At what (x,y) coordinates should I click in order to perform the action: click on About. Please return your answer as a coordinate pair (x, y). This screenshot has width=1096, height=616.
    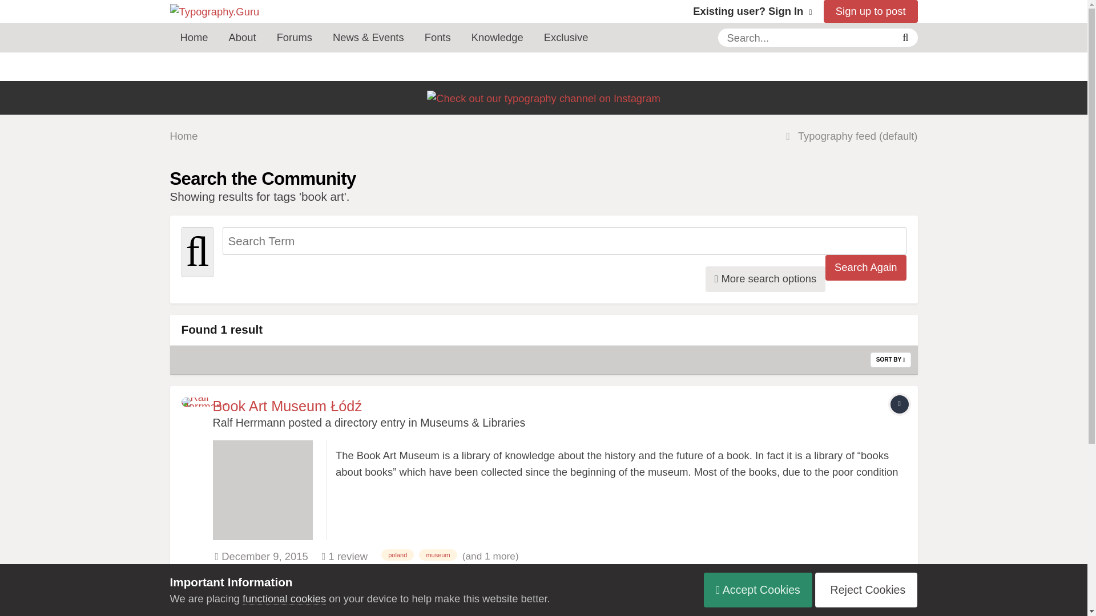
    Looking at the image, I should click on (242, 37).